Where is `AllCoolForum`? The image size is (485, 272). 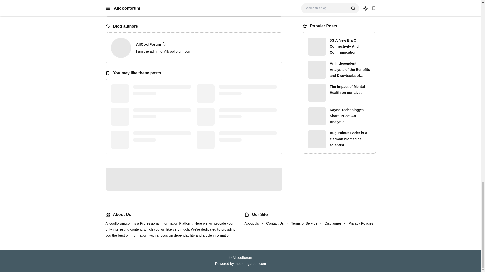 AllCoolForum is located at coordinates (121, 48).